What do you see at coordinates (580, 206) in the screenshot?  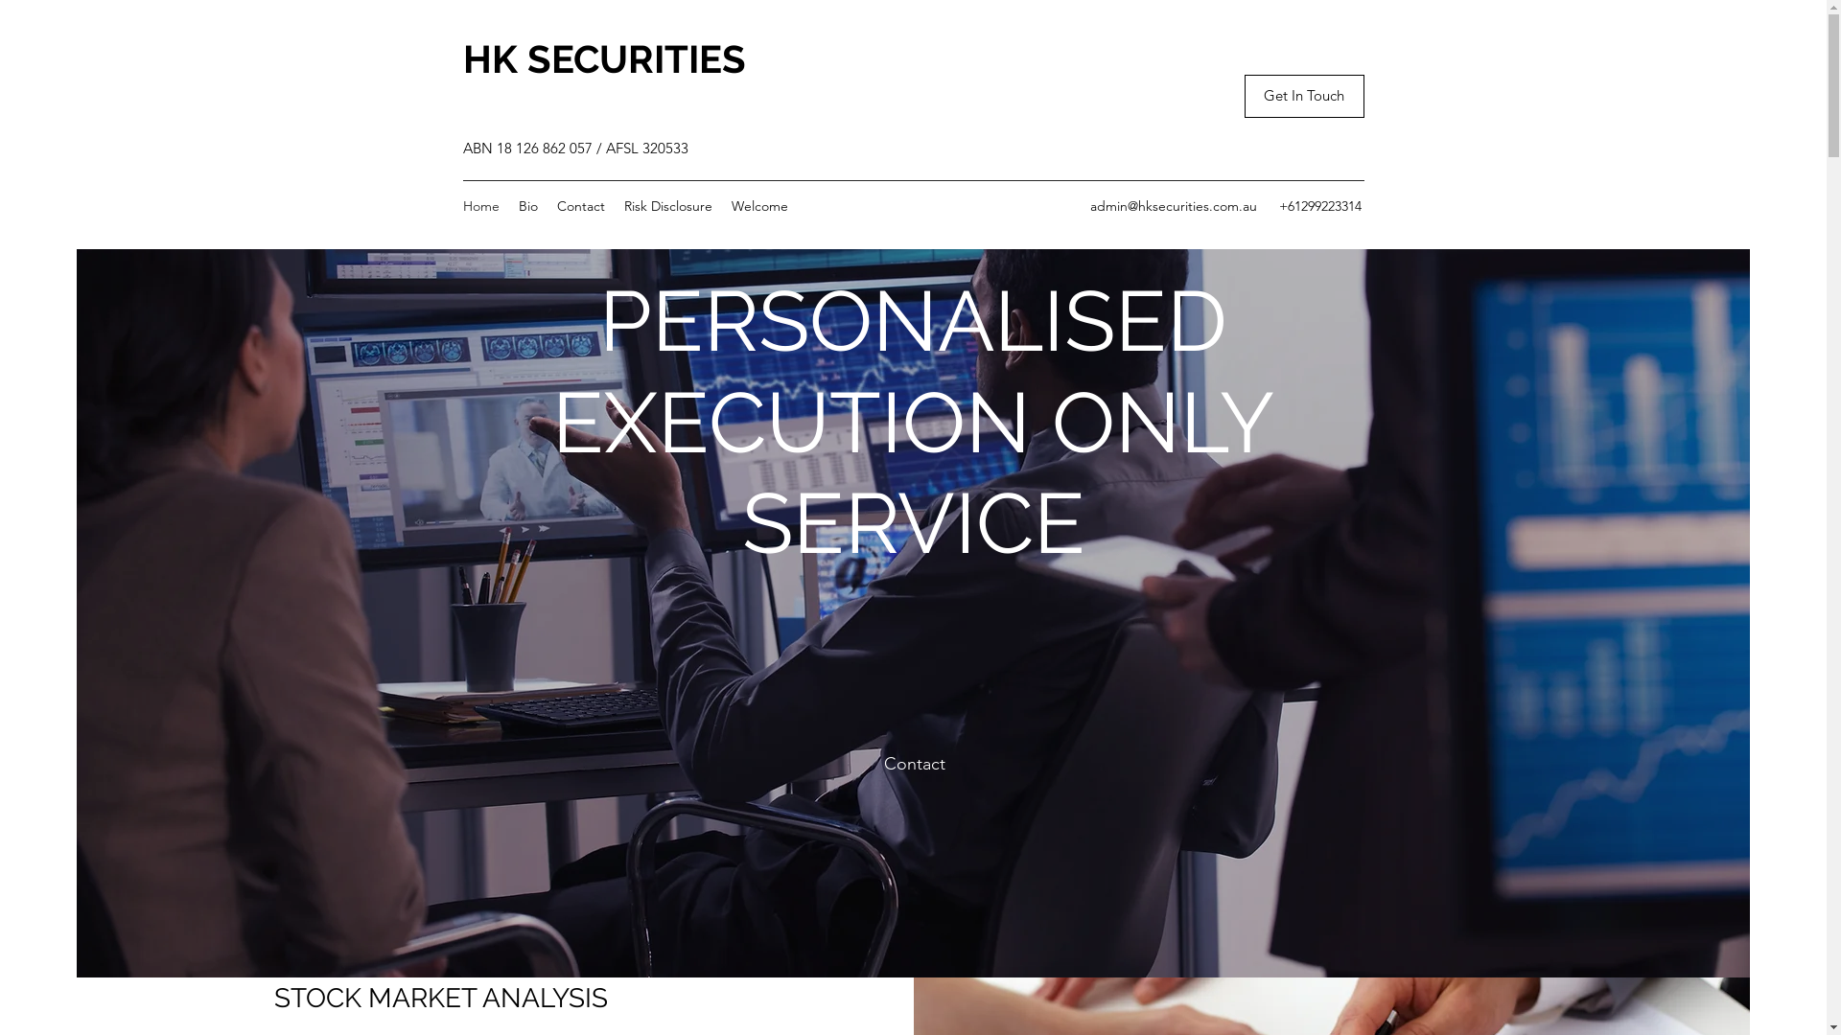 I see `Contact` at bounding box center [580, 206].